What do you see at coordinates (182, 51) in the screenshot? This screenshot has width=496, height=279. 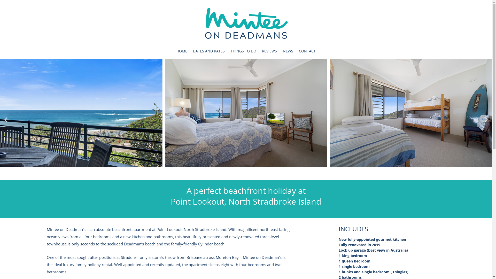 I see `HOME` at bounding box center [182, 51].